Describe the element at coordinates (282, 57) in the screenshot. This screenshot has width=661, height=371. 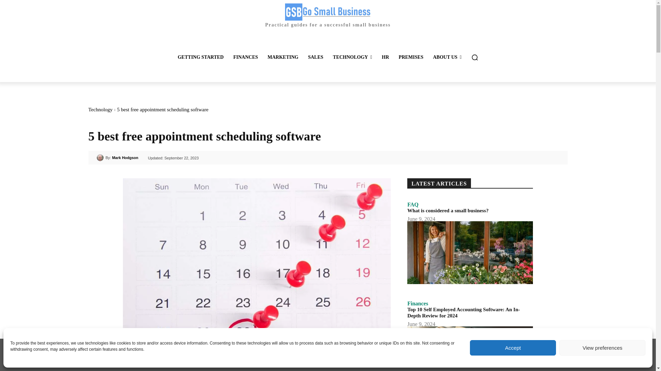
I see `MARKETING` at that location.